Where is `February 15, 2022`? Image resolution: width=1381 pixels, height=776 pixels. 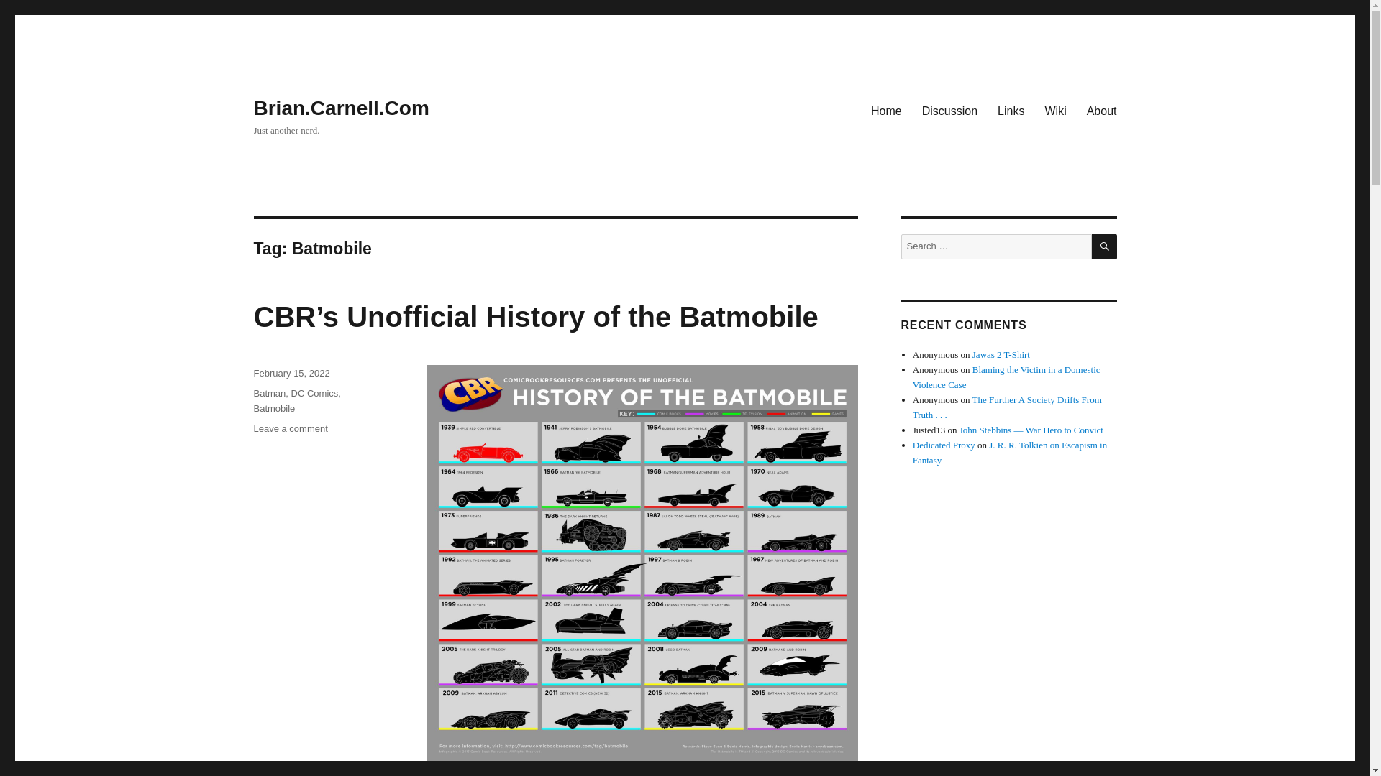
February 15, 2022 is located at coordinates (291, 373).